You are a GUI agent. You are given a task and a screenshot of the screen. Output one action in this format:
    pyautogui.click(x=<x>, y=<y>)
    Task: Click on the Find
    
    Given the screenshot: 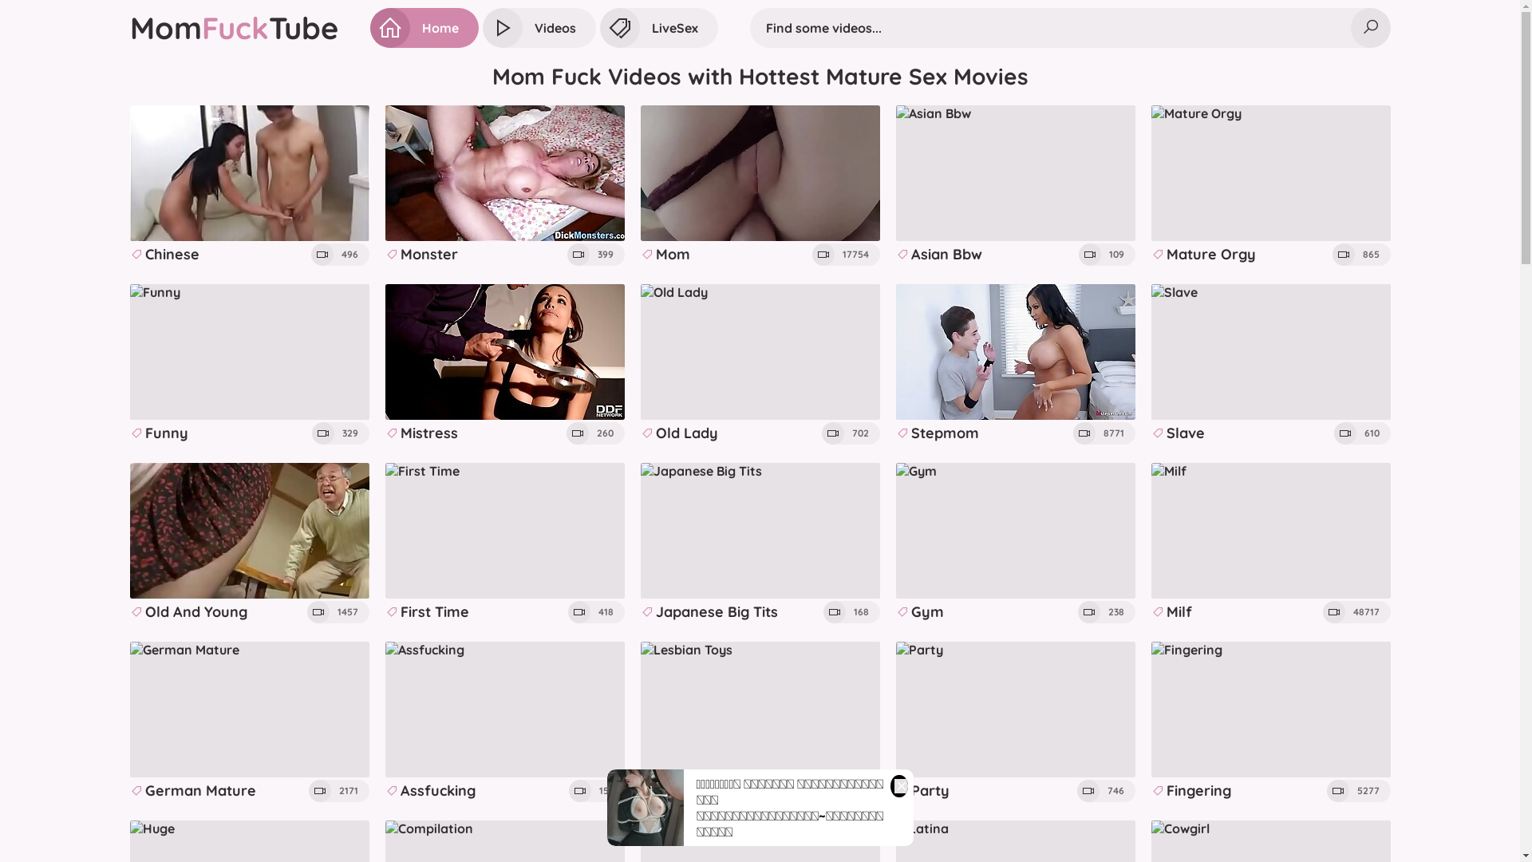 What is the action you would take?
    pyautogui.click(x=1370, y=28)
    